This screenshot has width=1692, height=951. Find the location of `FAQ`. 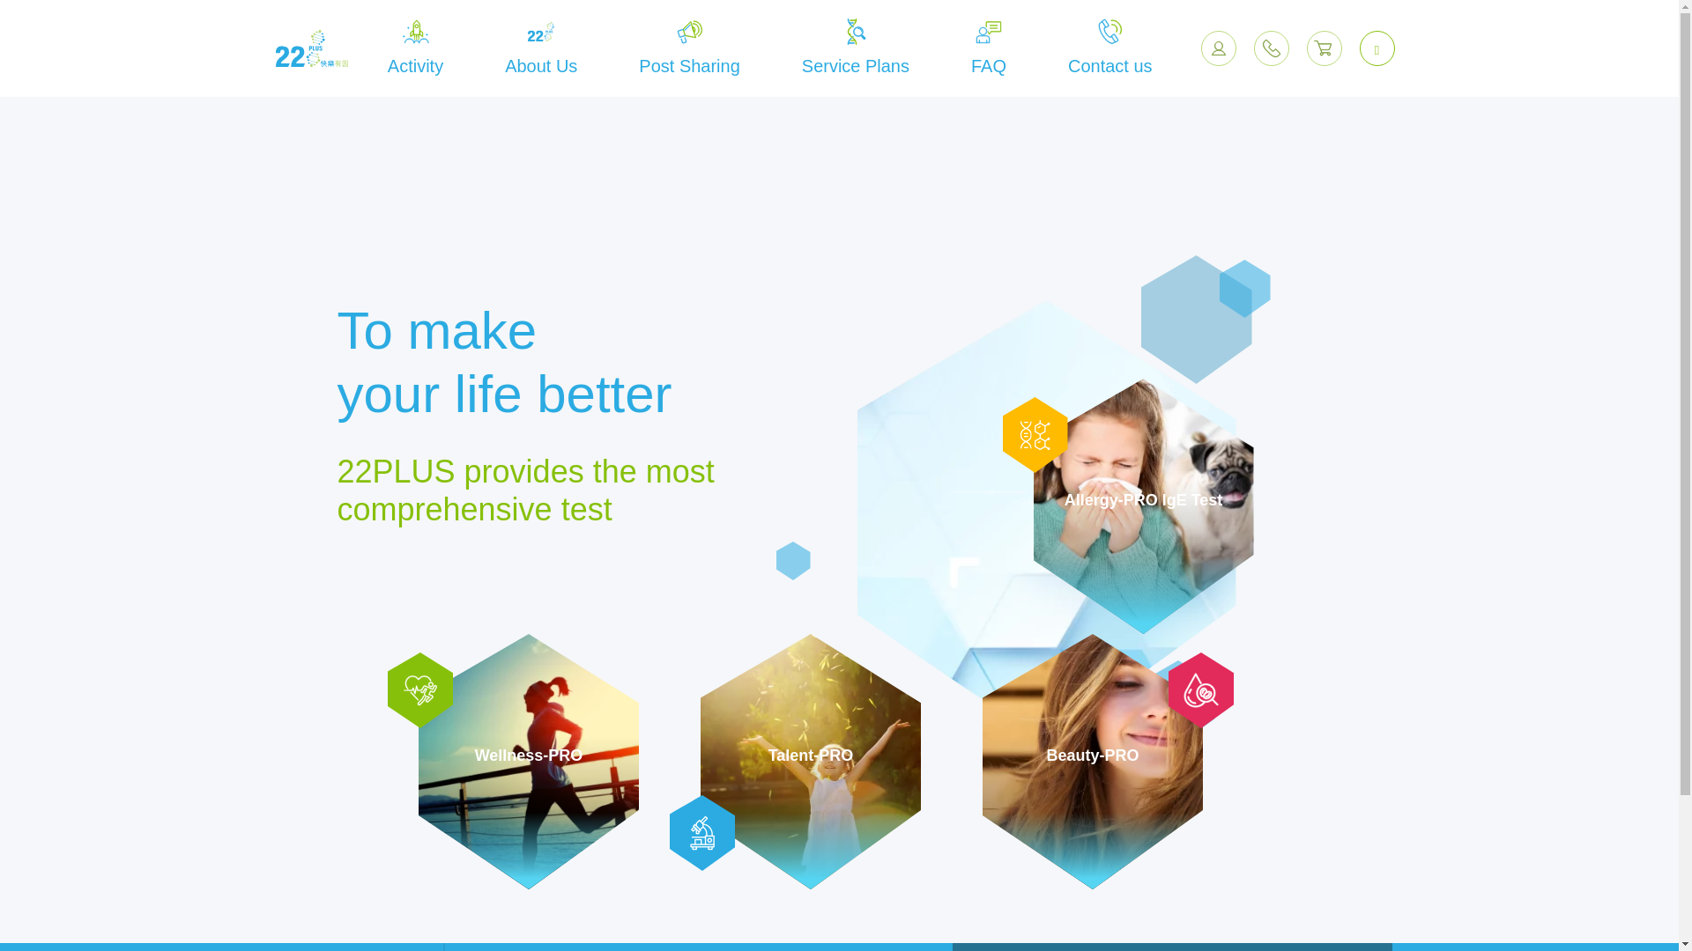

FAQ is located at coordinates (989, 48).